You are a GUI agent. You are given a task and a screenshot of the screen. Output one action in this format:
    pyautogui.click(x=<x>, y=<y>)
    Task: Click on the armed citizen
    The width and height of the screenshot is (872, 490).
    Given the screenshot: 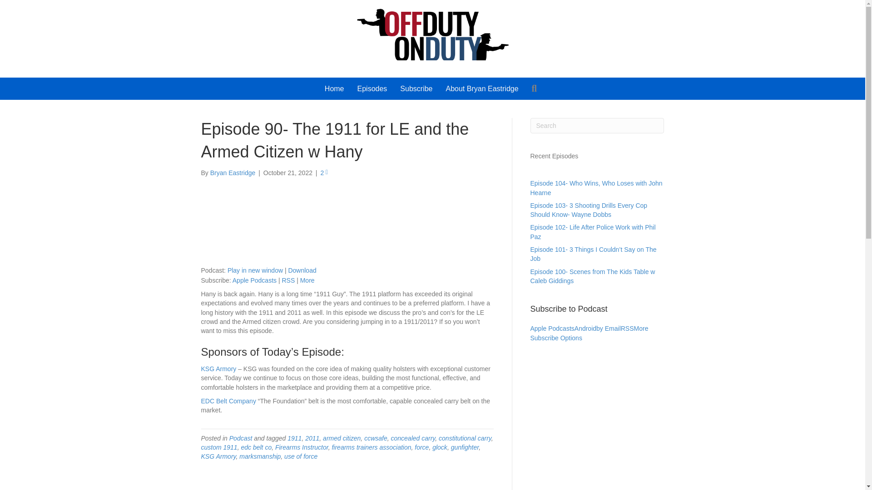 What is the action you would take?
    pyautogui.click(x=342, y=438)
    